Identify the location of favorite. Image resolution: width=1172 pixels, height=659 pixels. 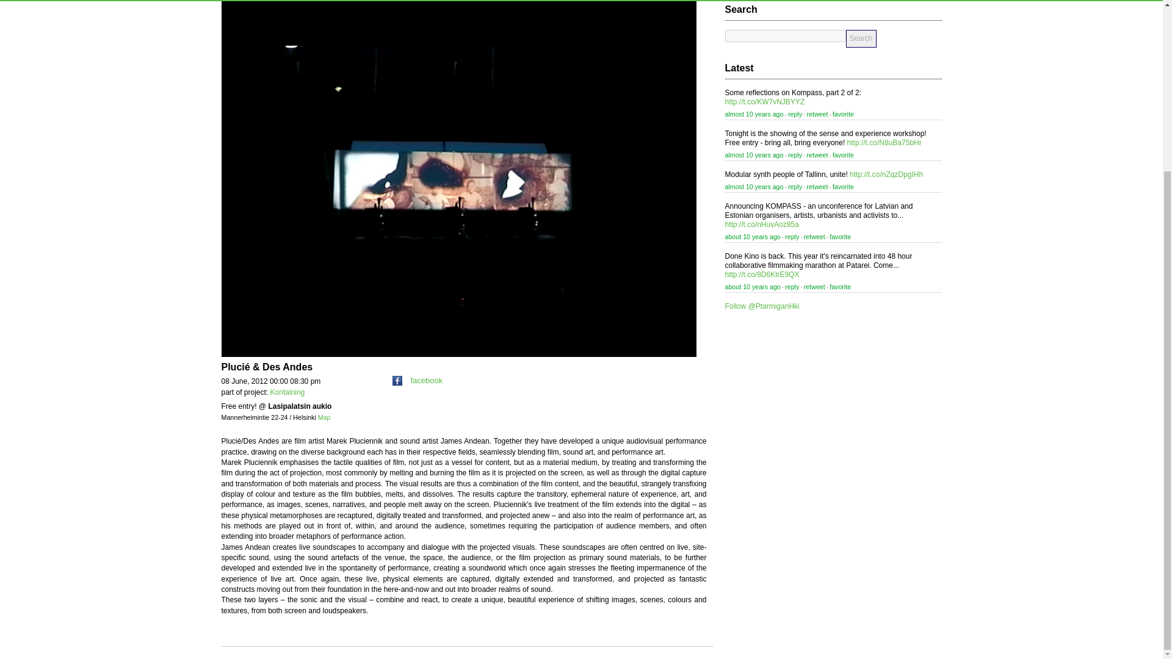
(843, 114).